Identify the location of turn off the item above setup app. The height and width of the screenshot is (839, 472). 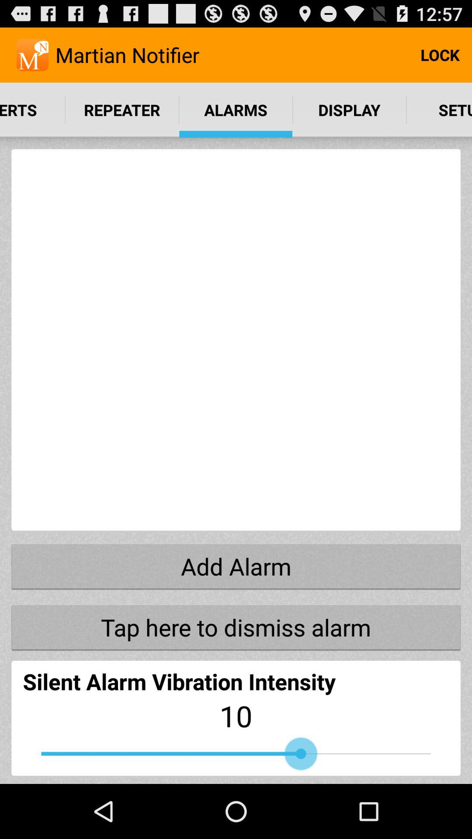
(440, 55).